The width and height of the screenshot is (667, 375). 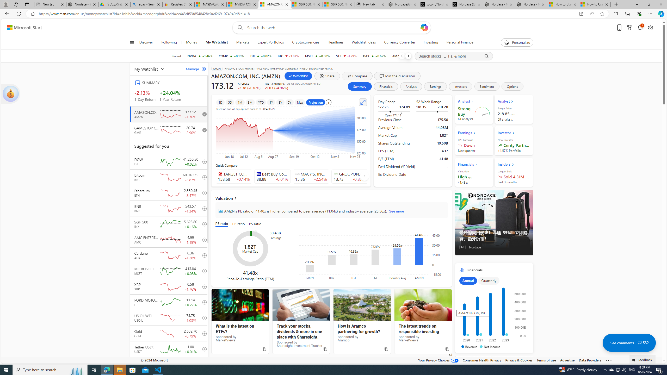 I want to click on BTC Bitcoin decrease 60,049.35 -2,320.91 -3.87%, so click(x=288, y=56).